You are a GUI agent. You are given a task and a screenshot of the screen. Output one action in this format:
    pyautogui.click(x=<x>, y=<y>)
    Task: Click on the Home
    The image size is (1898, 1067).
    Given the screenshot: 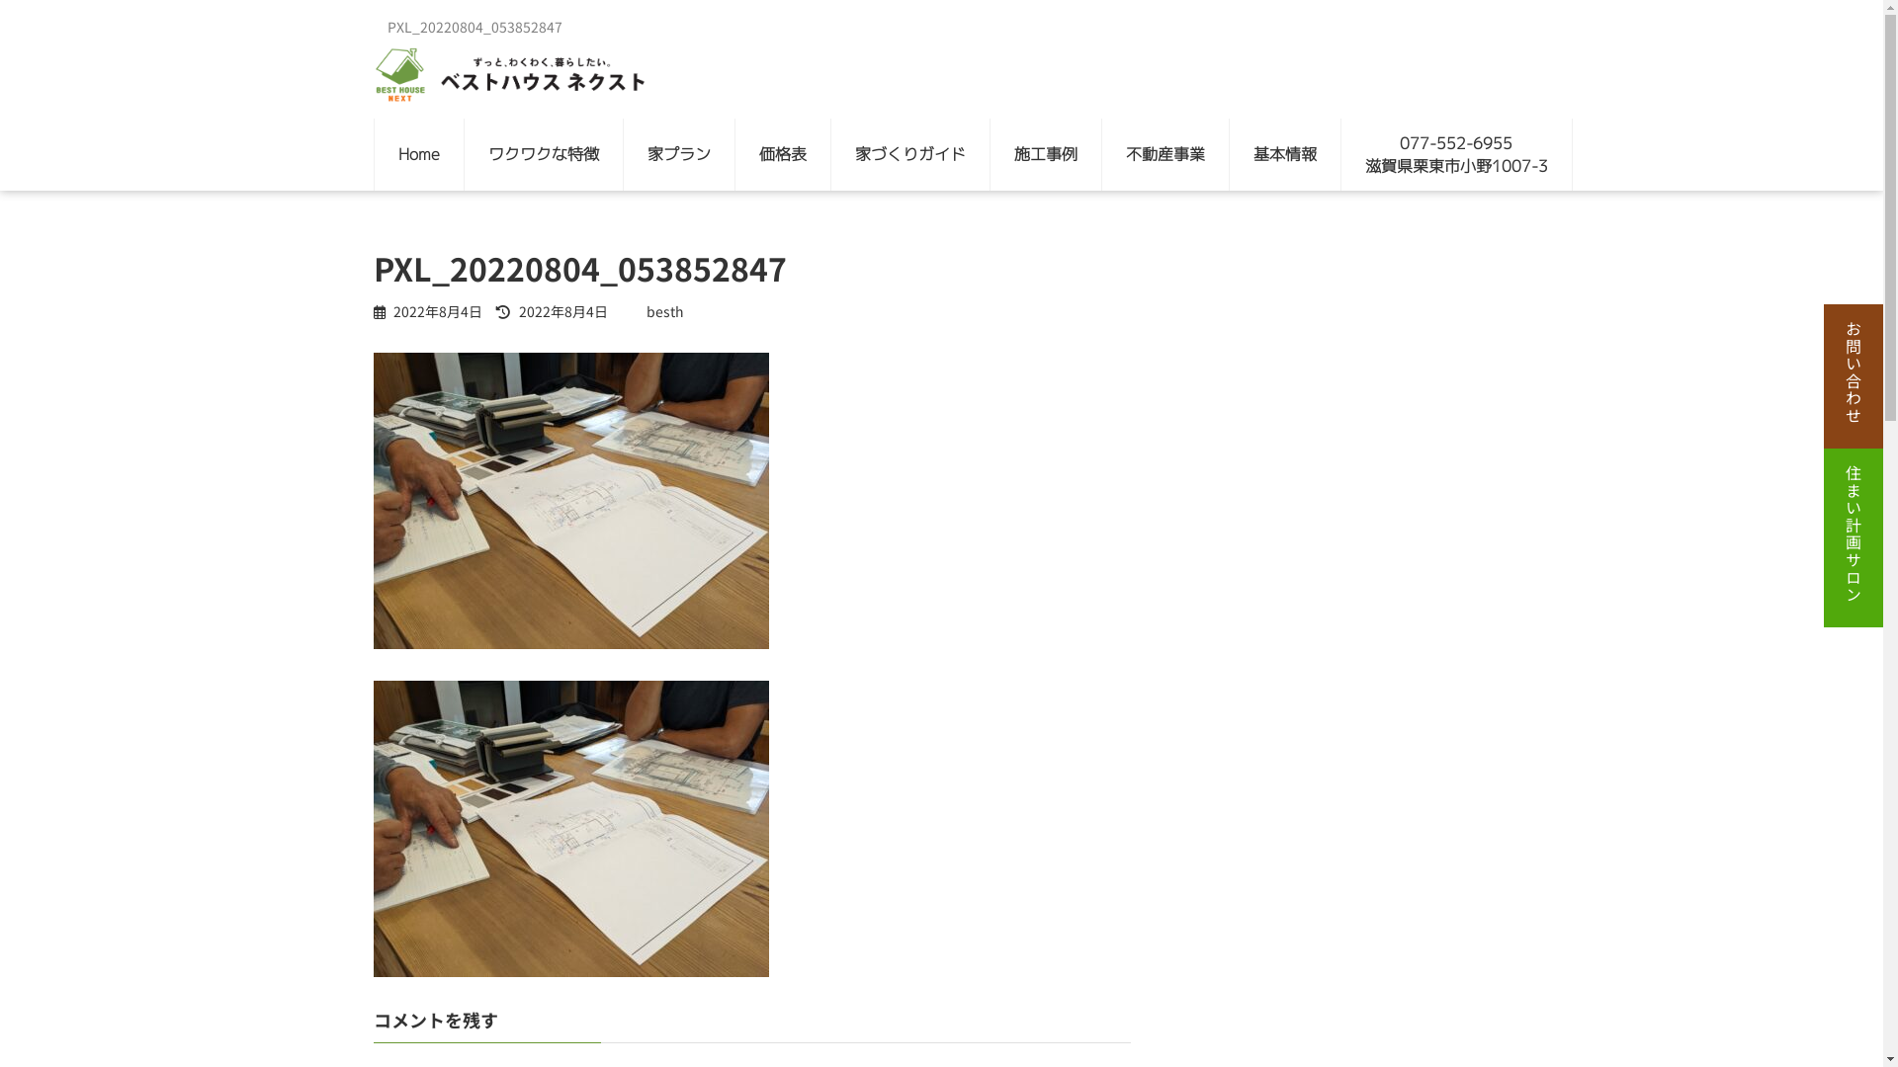 What is the action you would take?
    pyautogui.click(x=418, y=154)
    